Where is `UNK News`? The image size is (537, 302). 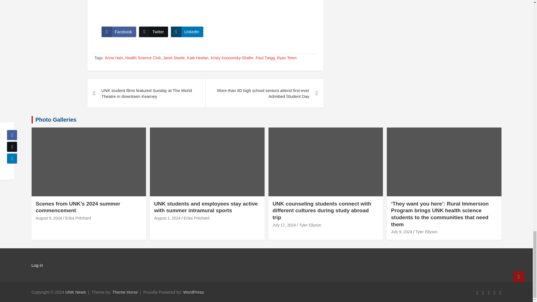
UNK News is located at coordinates (76, 292).